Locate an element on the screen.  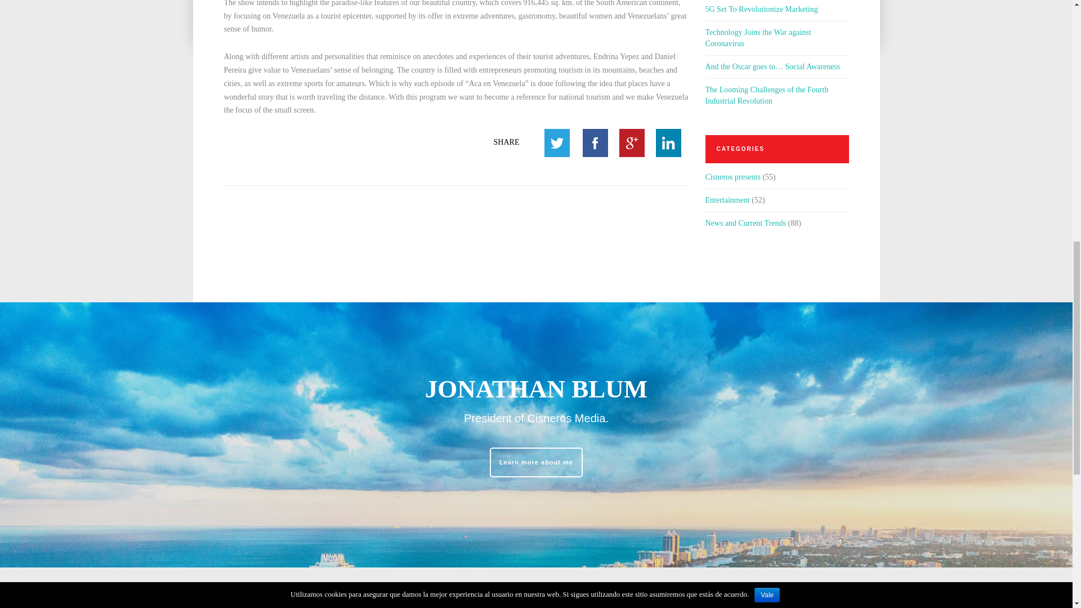
The Looming Challenges of the Fourth Industrial Revolution is located at coordinates (776, 96).